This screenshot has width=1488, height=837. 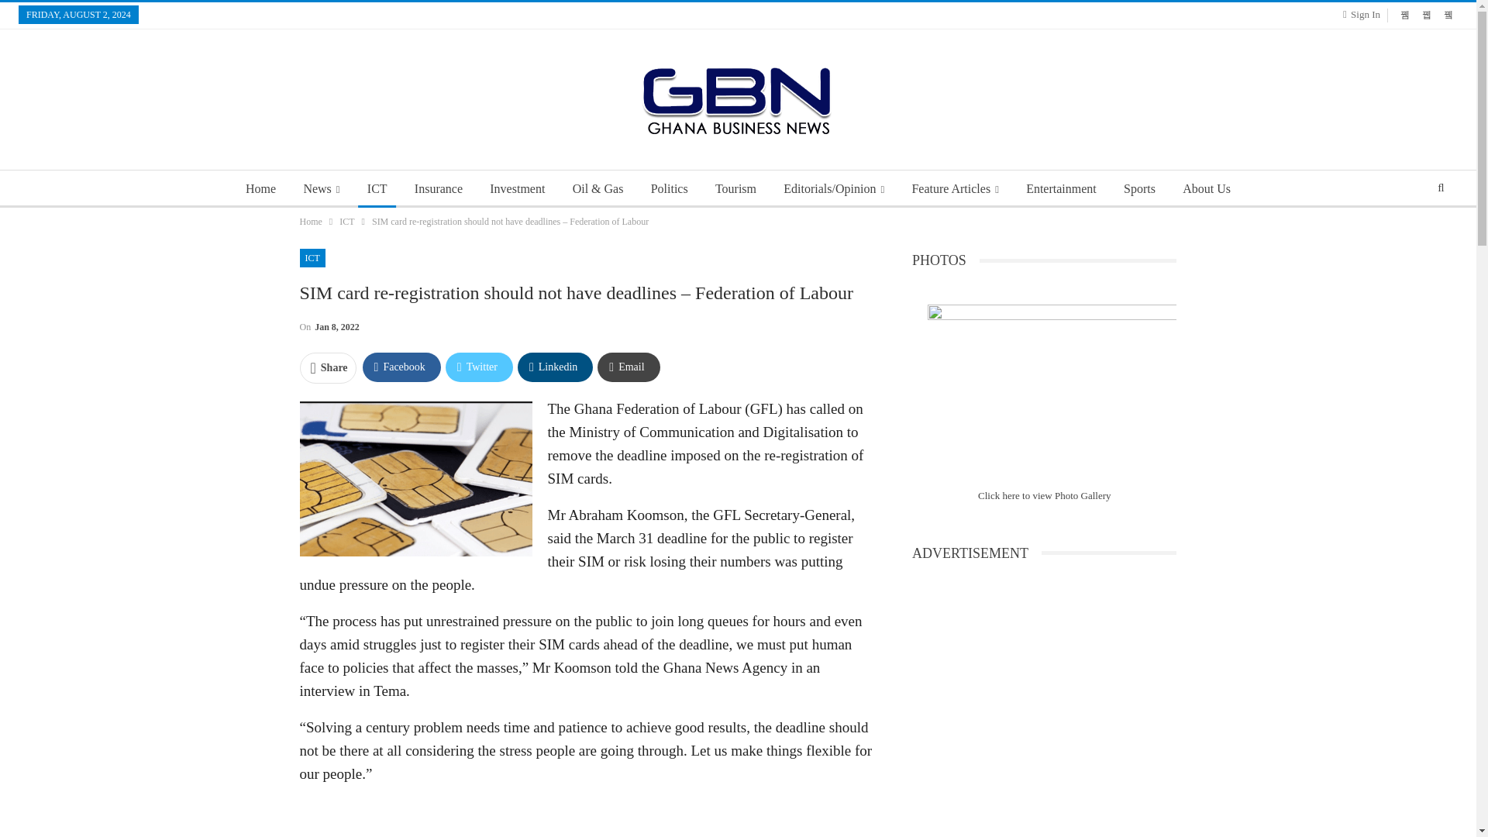 What do you see at coordinates (517, 189) in the screenshot?
I see `Investment` at bounding box center [517, 189].